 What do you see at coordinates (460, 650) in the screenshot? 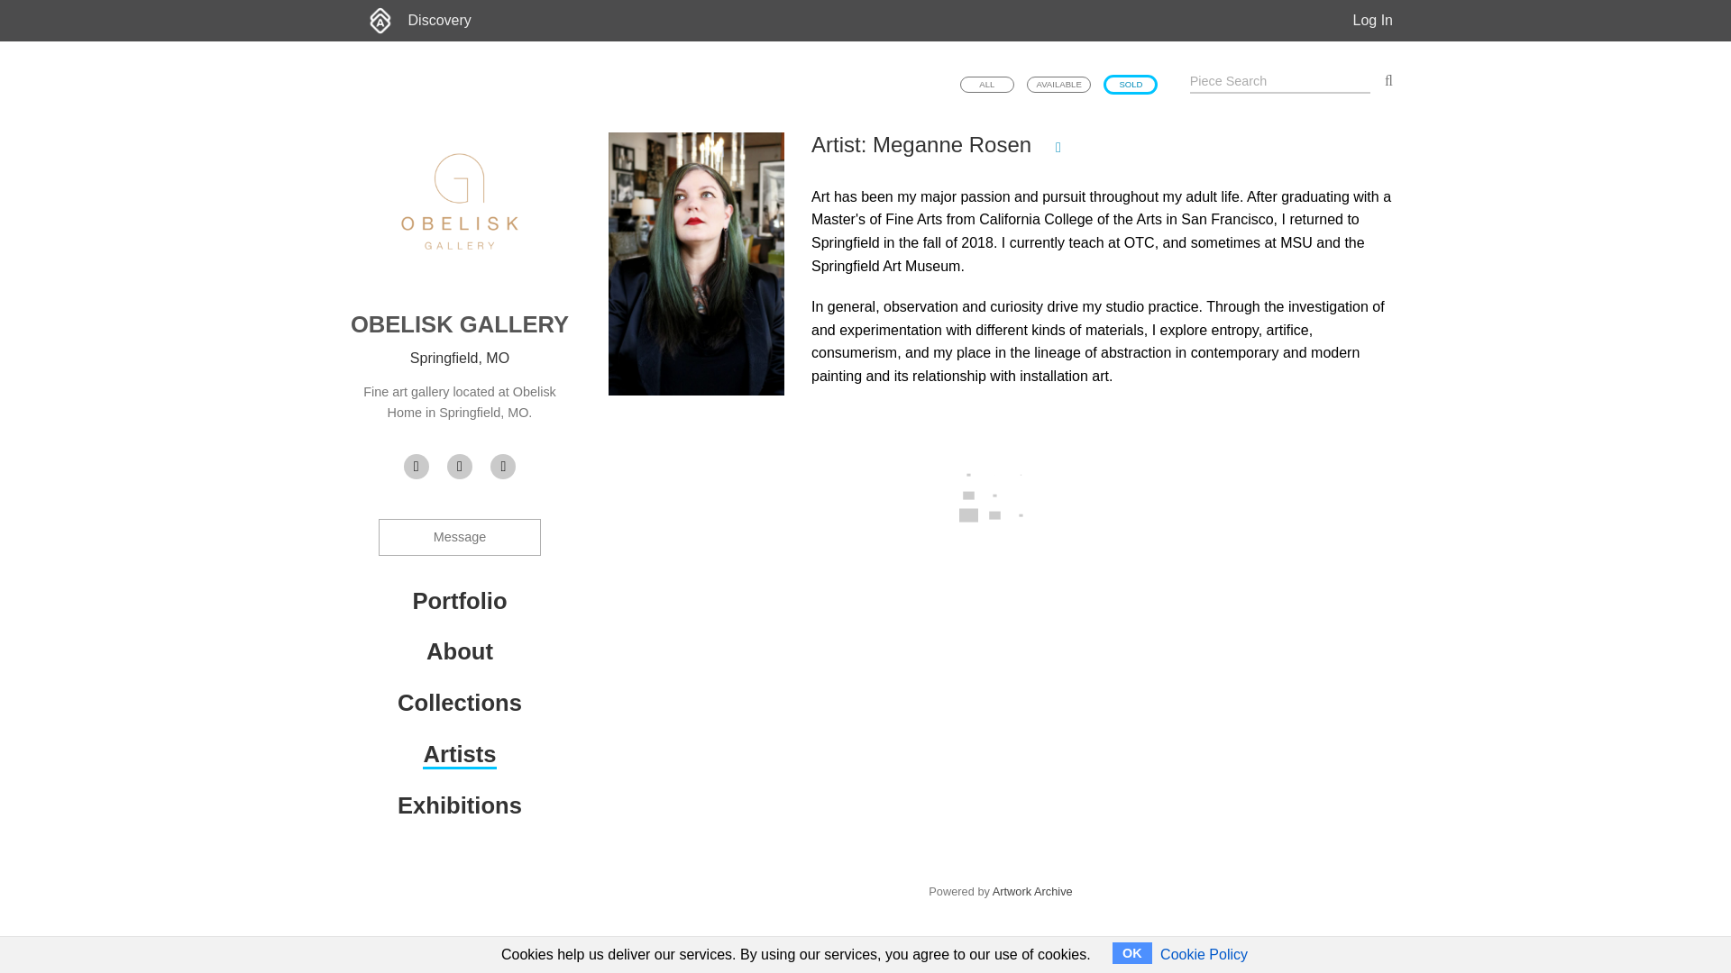
I see `About` at bounding box center [460, 650].